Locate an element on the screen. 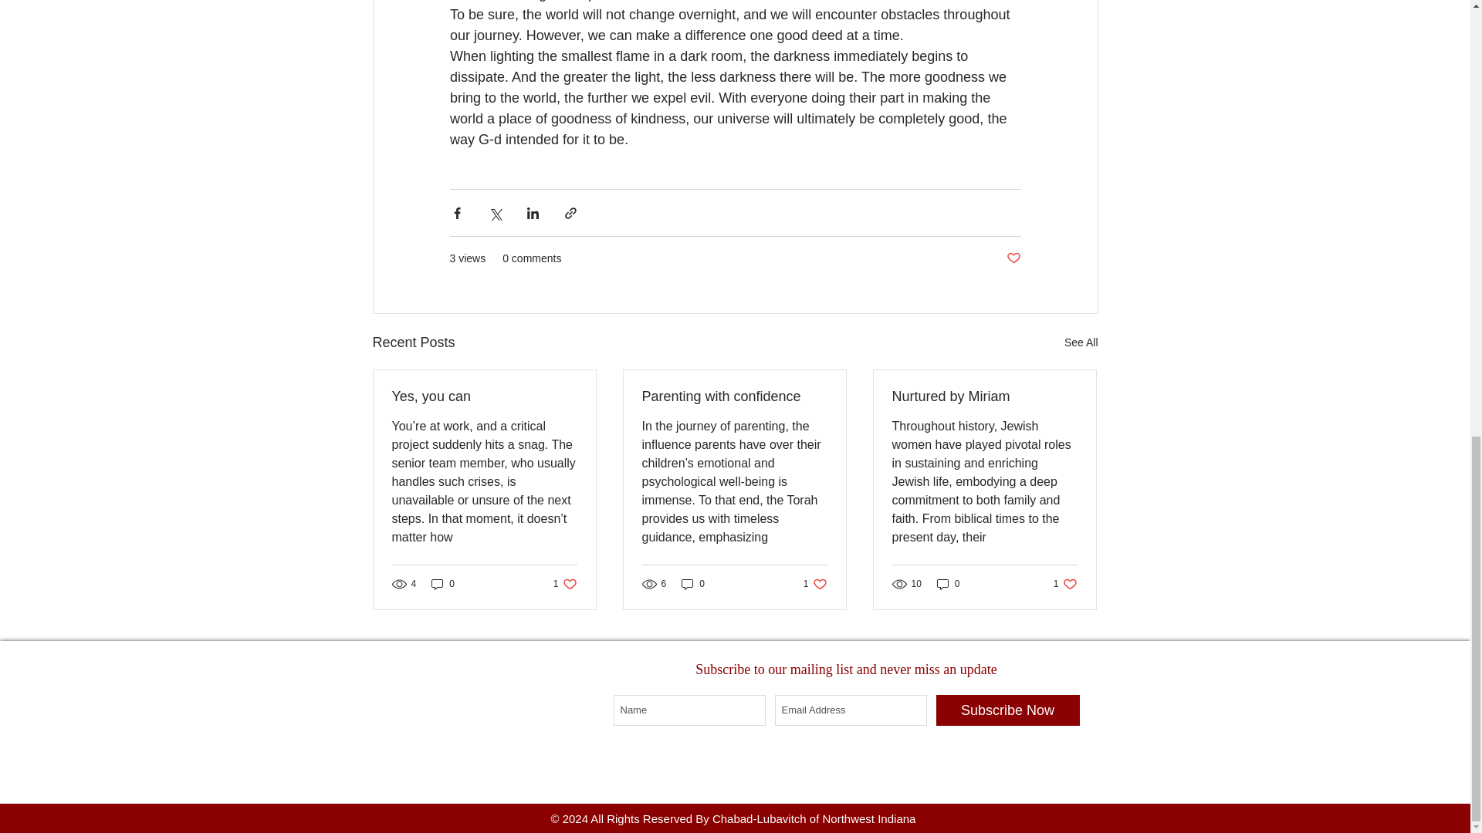 Image resolution: width=1482 pixels, height=833 pixels. Subscribe Now is located at coordinates (1065, 584).